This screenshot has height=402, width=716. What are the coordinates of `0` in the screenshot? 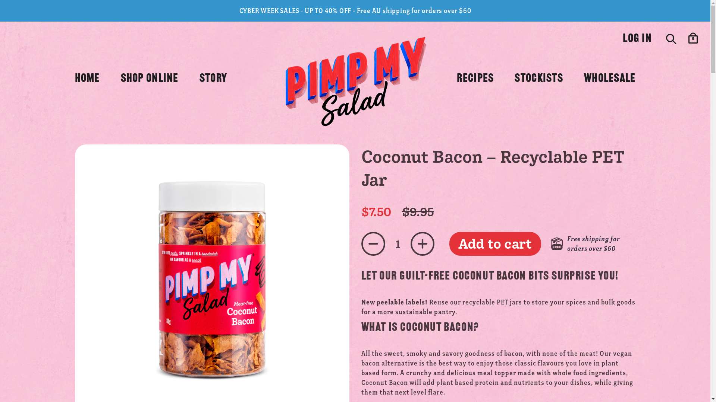 It's located at (693, 39).